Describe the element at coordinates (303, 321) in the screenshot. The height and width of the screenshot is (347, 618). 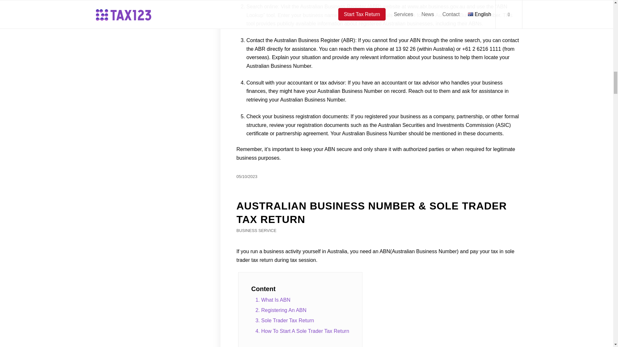
I see `Sole Trader Tax Return` at that location.